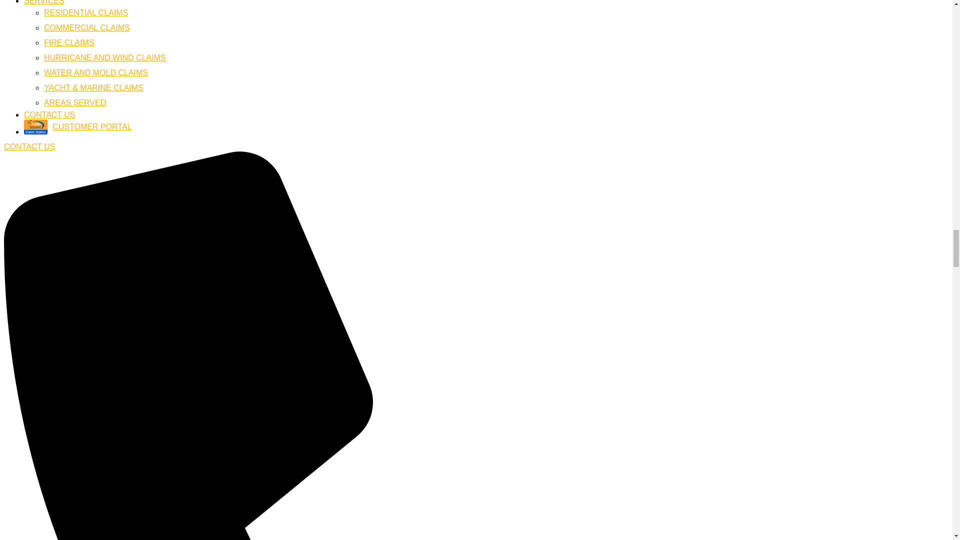 The height and width of the screenshot is (540, 960). What do you see at coordinates (69, 42) in the screenshot?
I see `FIRE CLAIMS` at bounding box center [69, 42].